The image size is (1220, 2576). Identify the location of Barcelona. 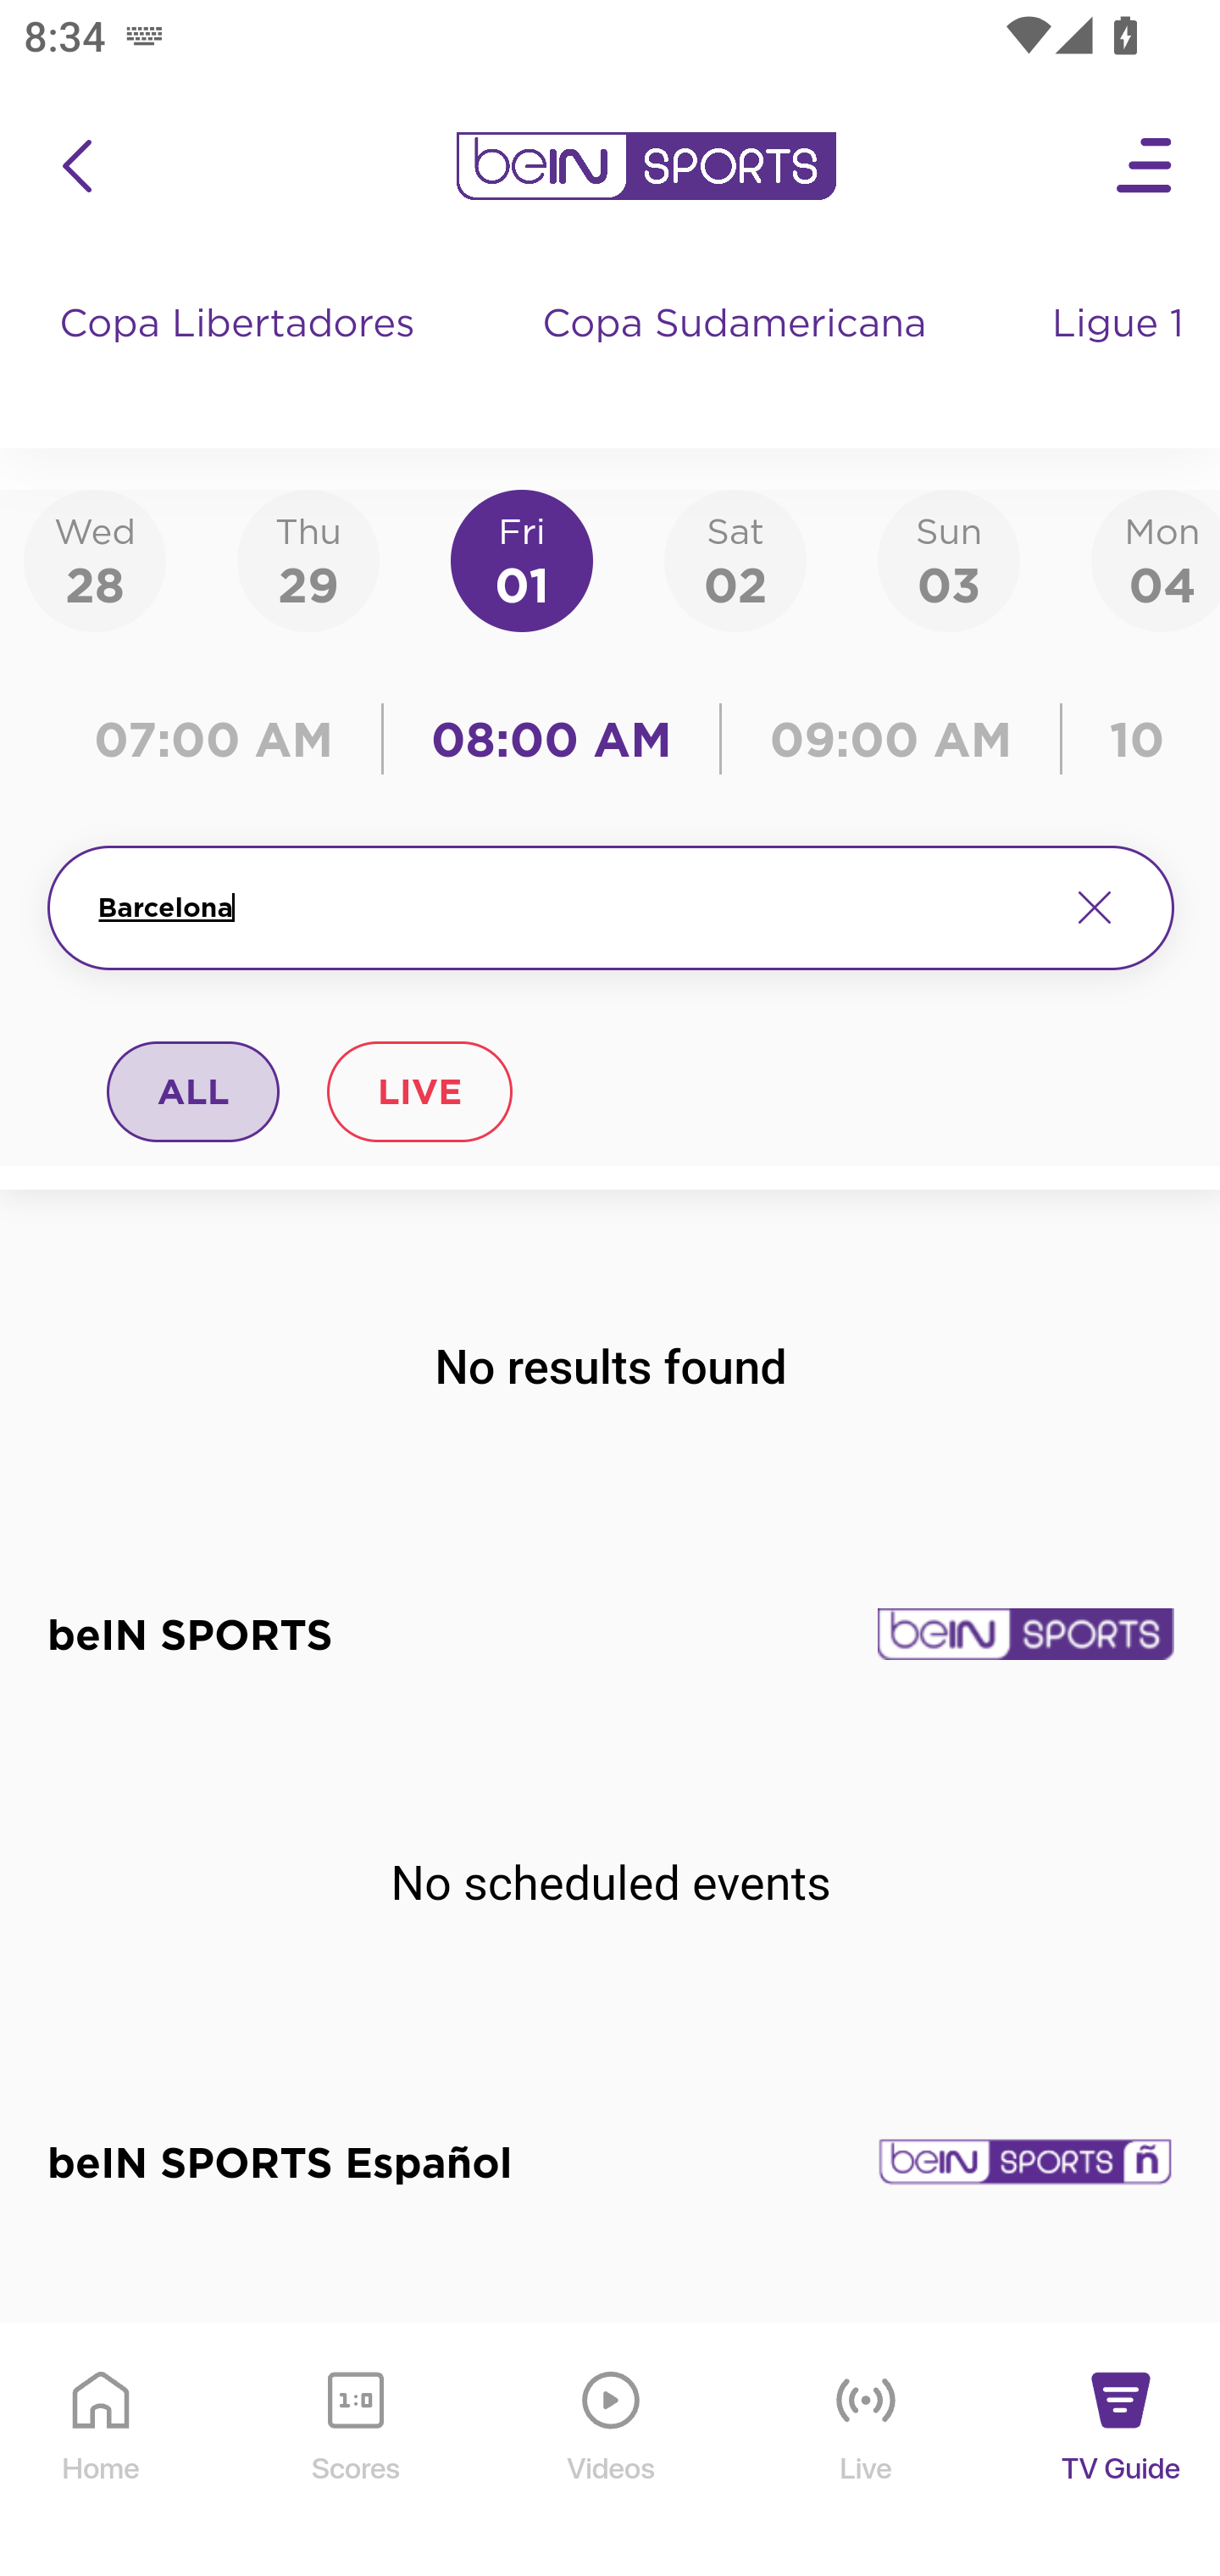
(569, 908).